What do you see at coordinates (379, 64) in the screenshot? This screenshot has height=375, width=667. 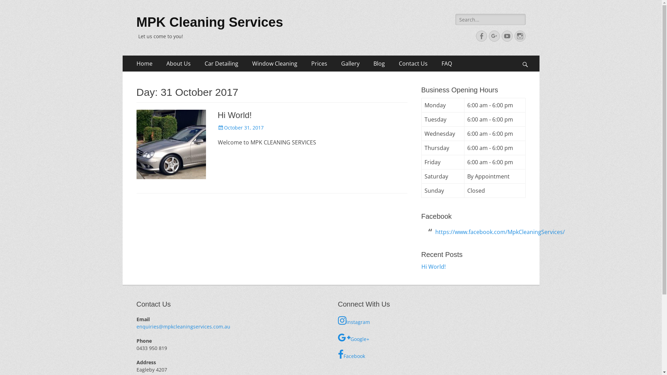 I see `Blog` at bounding box center [379, 64].